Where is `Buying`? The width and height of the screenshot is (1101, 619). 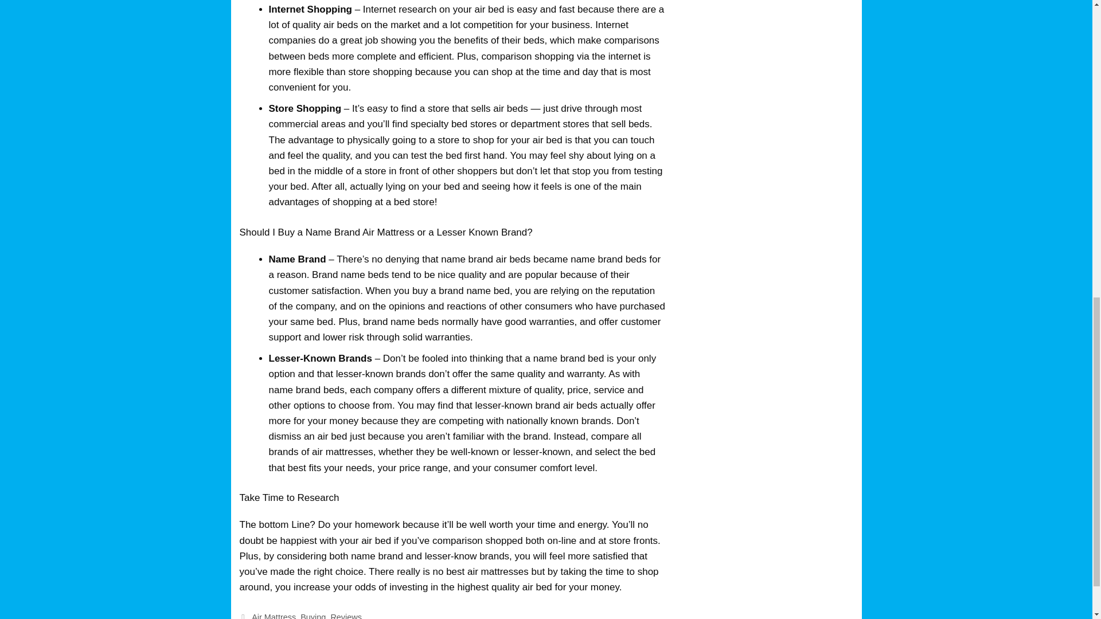 Buying is located at coordinates (313, 616).